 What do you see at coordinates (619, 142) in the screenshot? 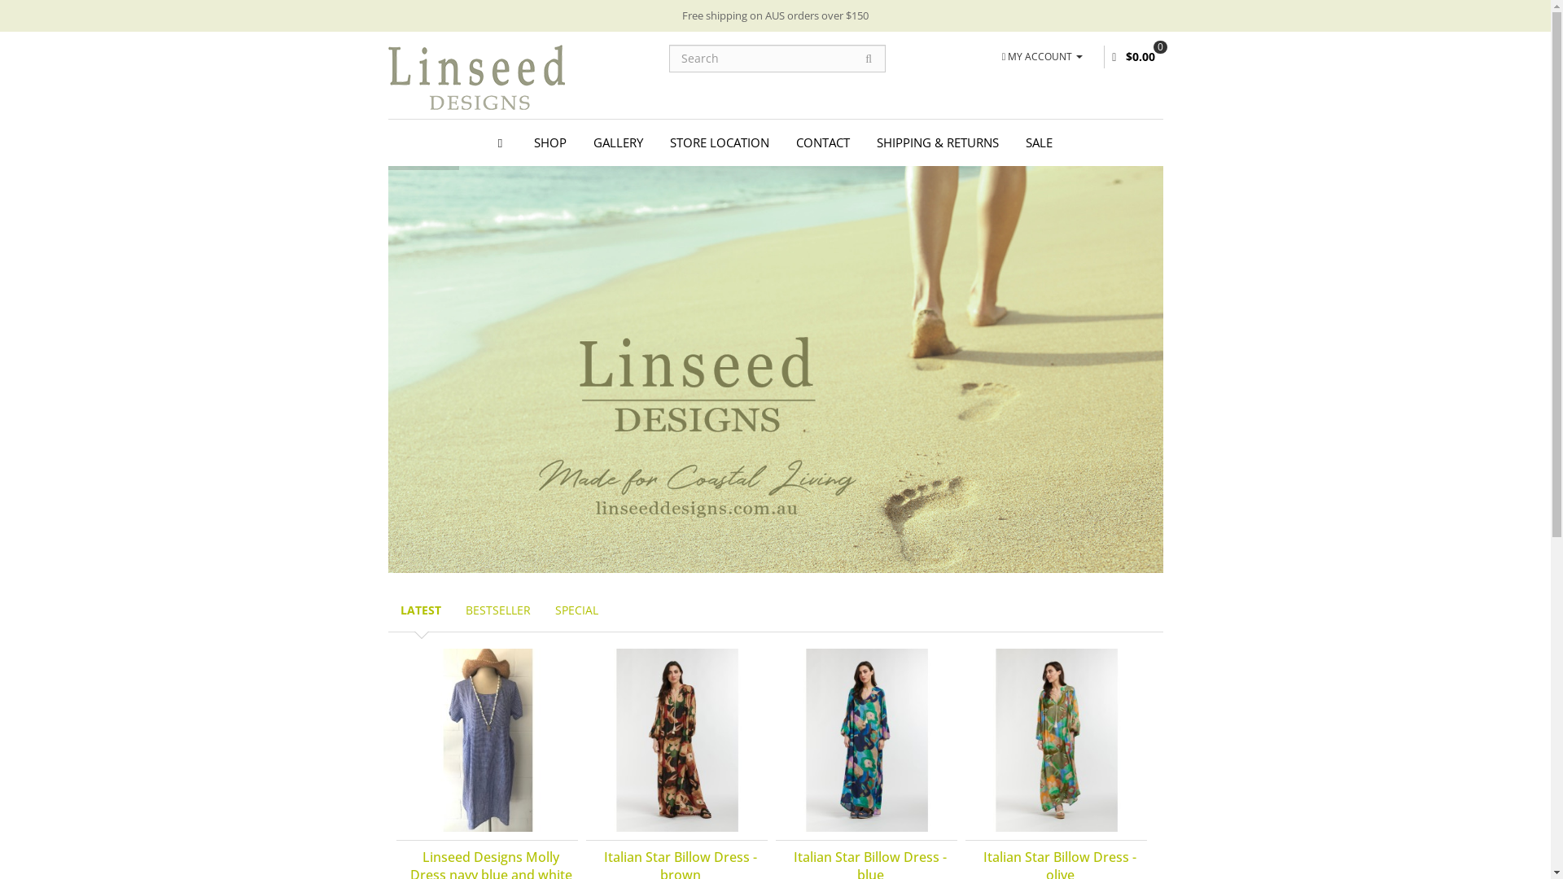
I see `GALLERY` at bounding box center [619, 142].